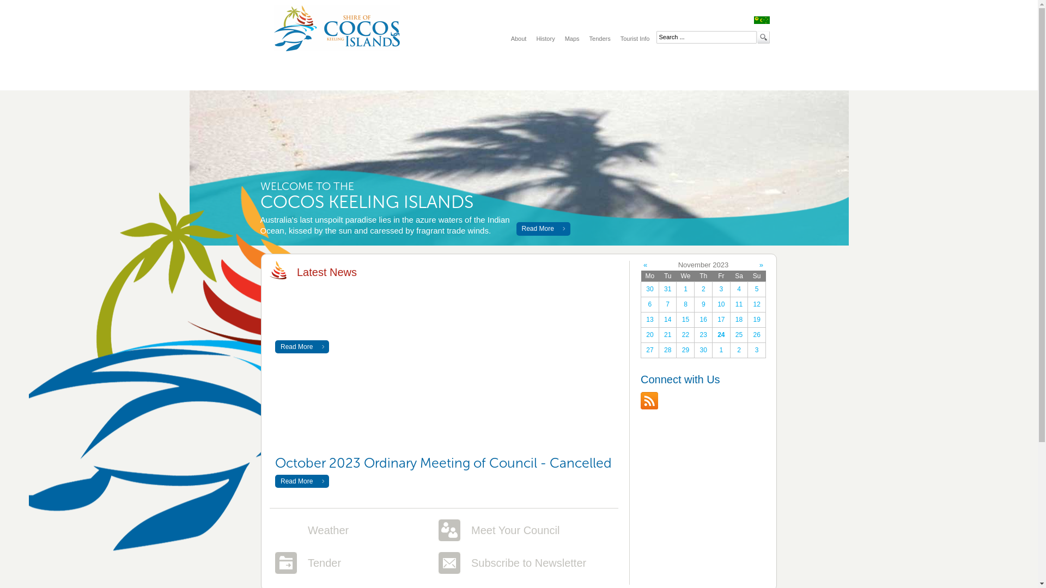  I want to click on Meet Your Council, so click(515, 530).